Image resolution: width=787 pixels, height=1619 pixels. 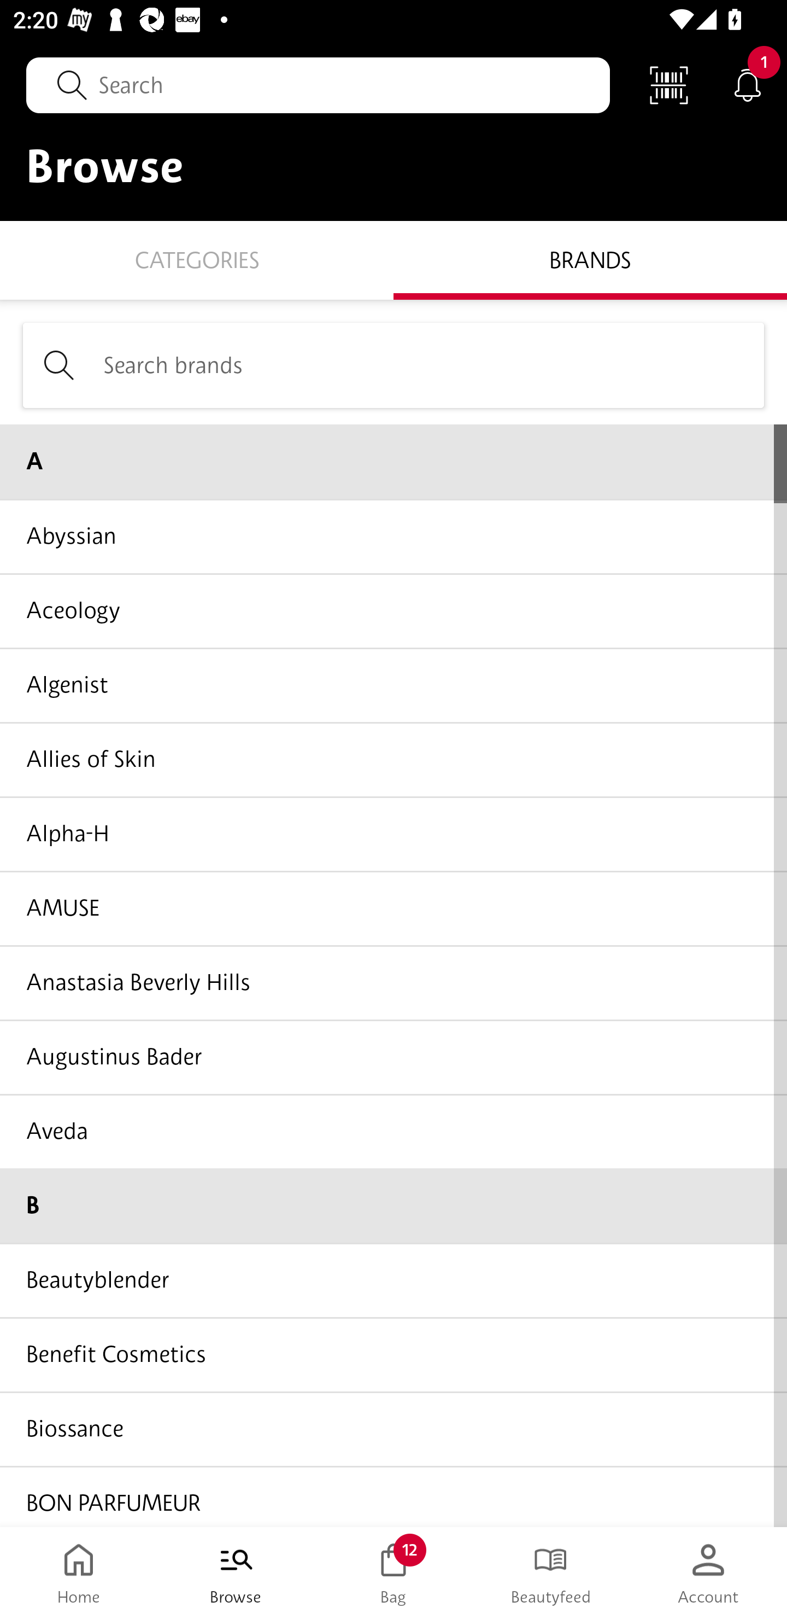 What do you see at coordinates (197, 259) in the screenshot?
I see `Categories CATEGORIES` at bounding box center [197, 259].